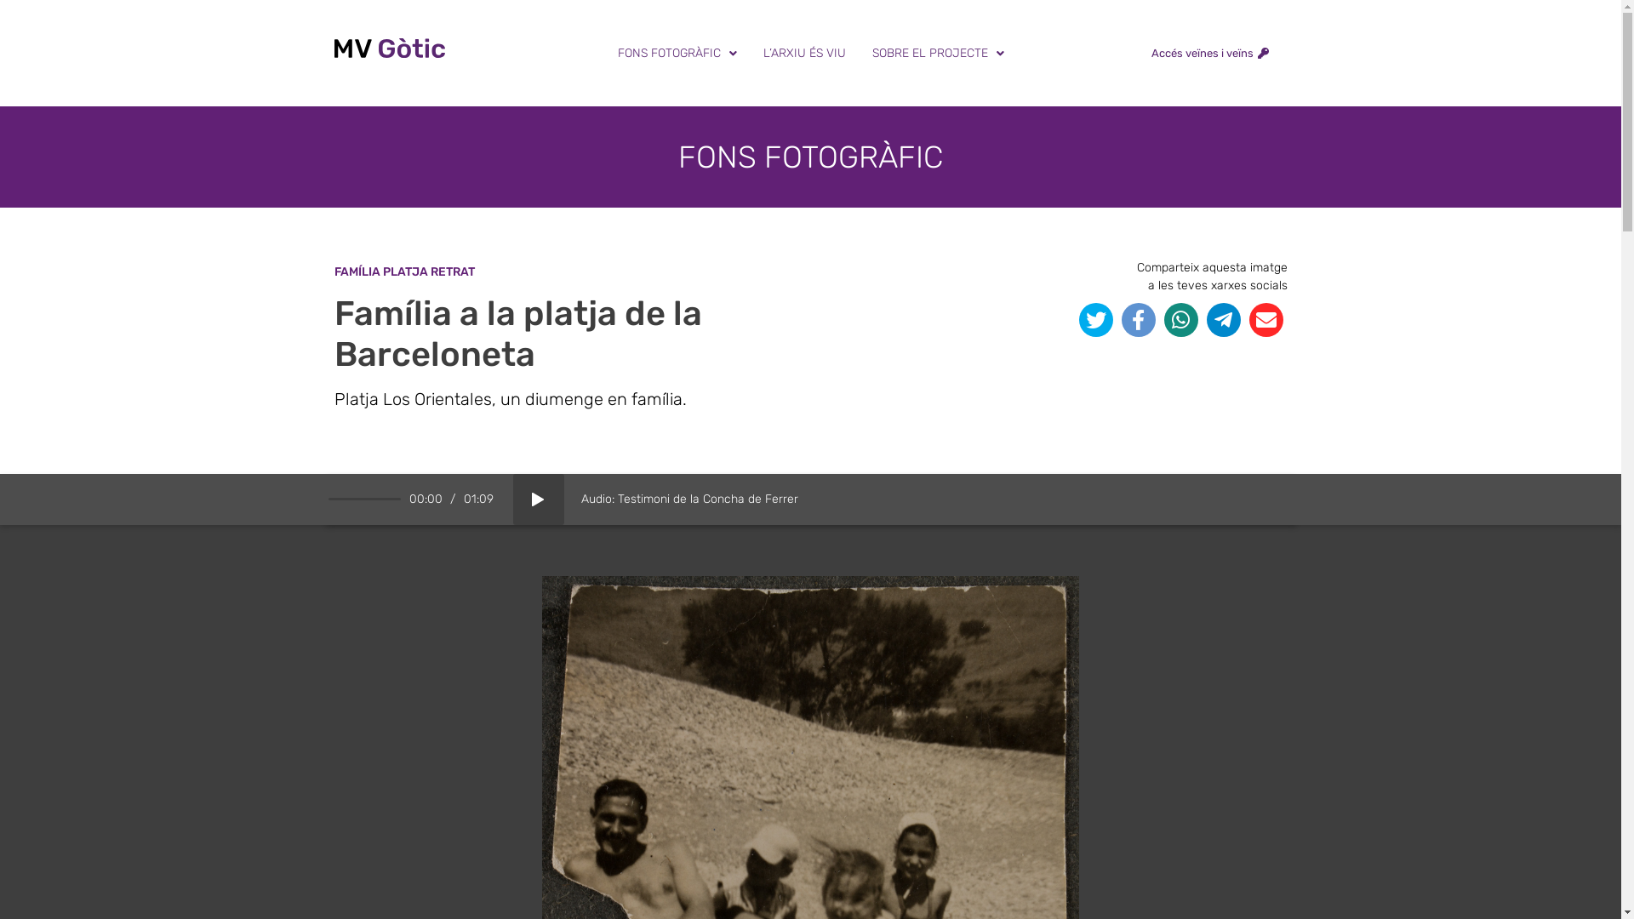  What do you see at coordinates (389, 54) in the screenshot?
I see `MV-Gotic` at bounding box center [389, 54].